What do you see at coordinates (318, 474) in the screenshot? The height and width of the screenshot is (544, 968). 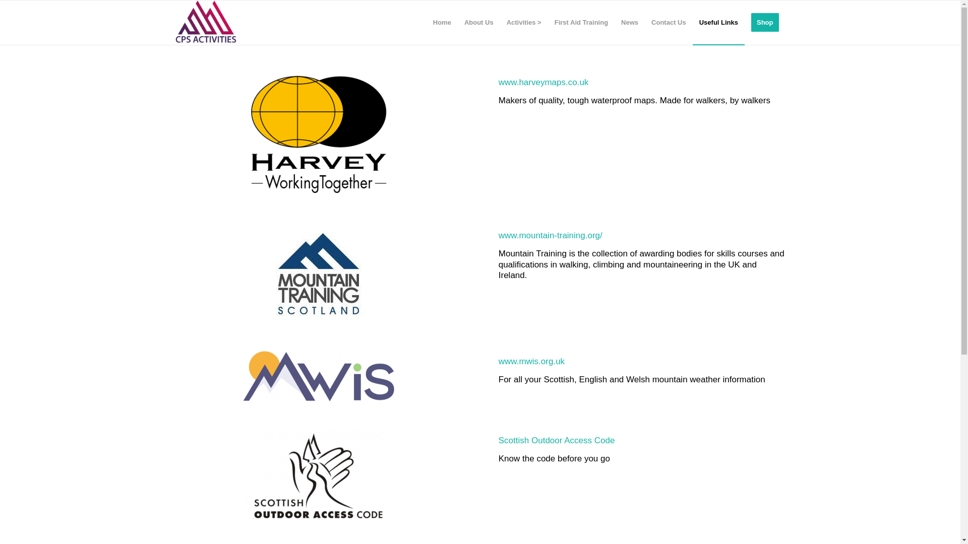 I see `Outdoor Access Code` at bounding box center [318, 474].